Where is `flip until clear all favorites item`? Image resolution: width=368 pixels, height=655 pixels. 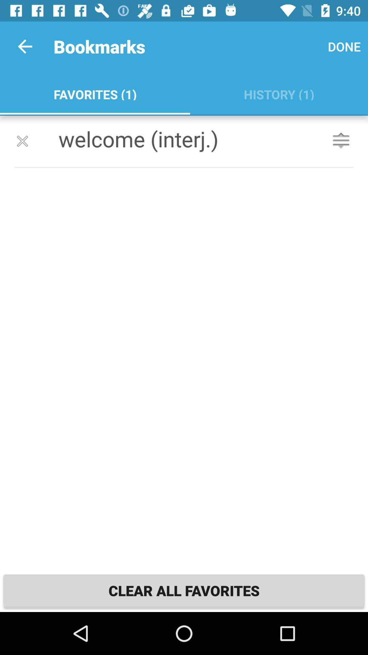
flip until clear all favorites item is located at coordinates (184, 590).